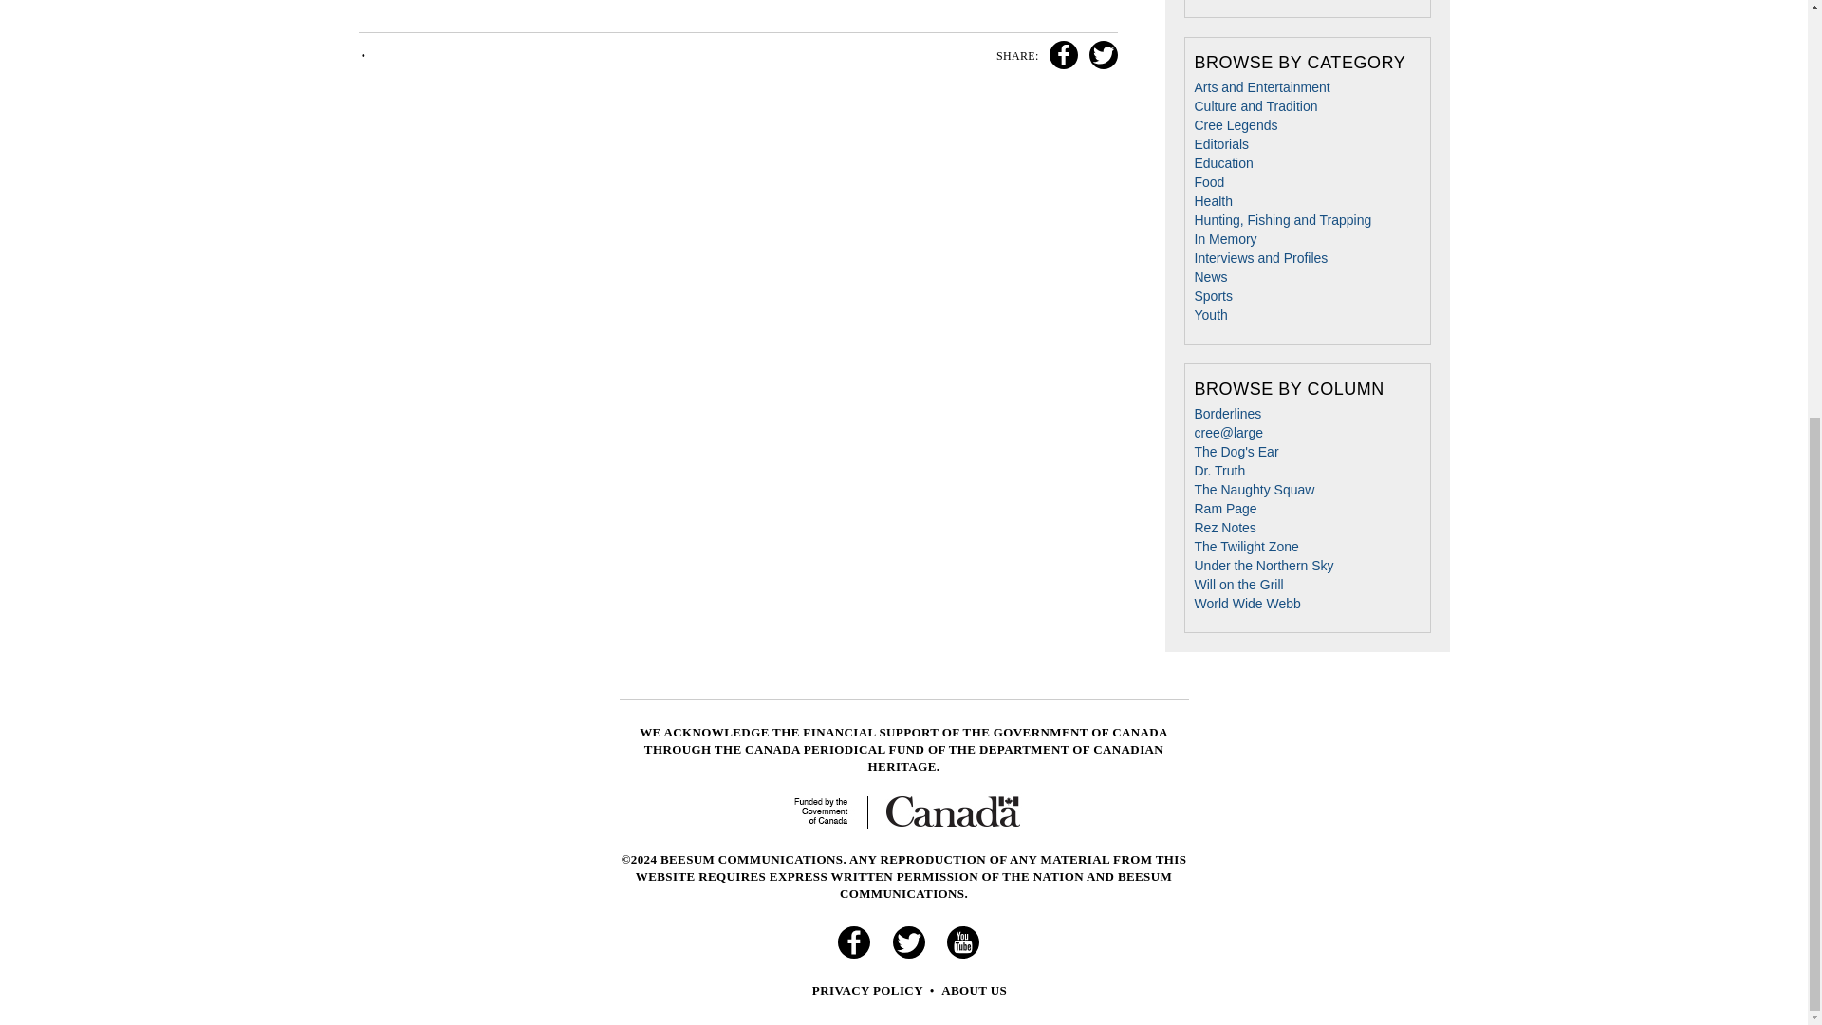 The image size is (1822, 1025). Describe the element at coordinates (1209, 181) in the screenshot. I see `Food` at that location.